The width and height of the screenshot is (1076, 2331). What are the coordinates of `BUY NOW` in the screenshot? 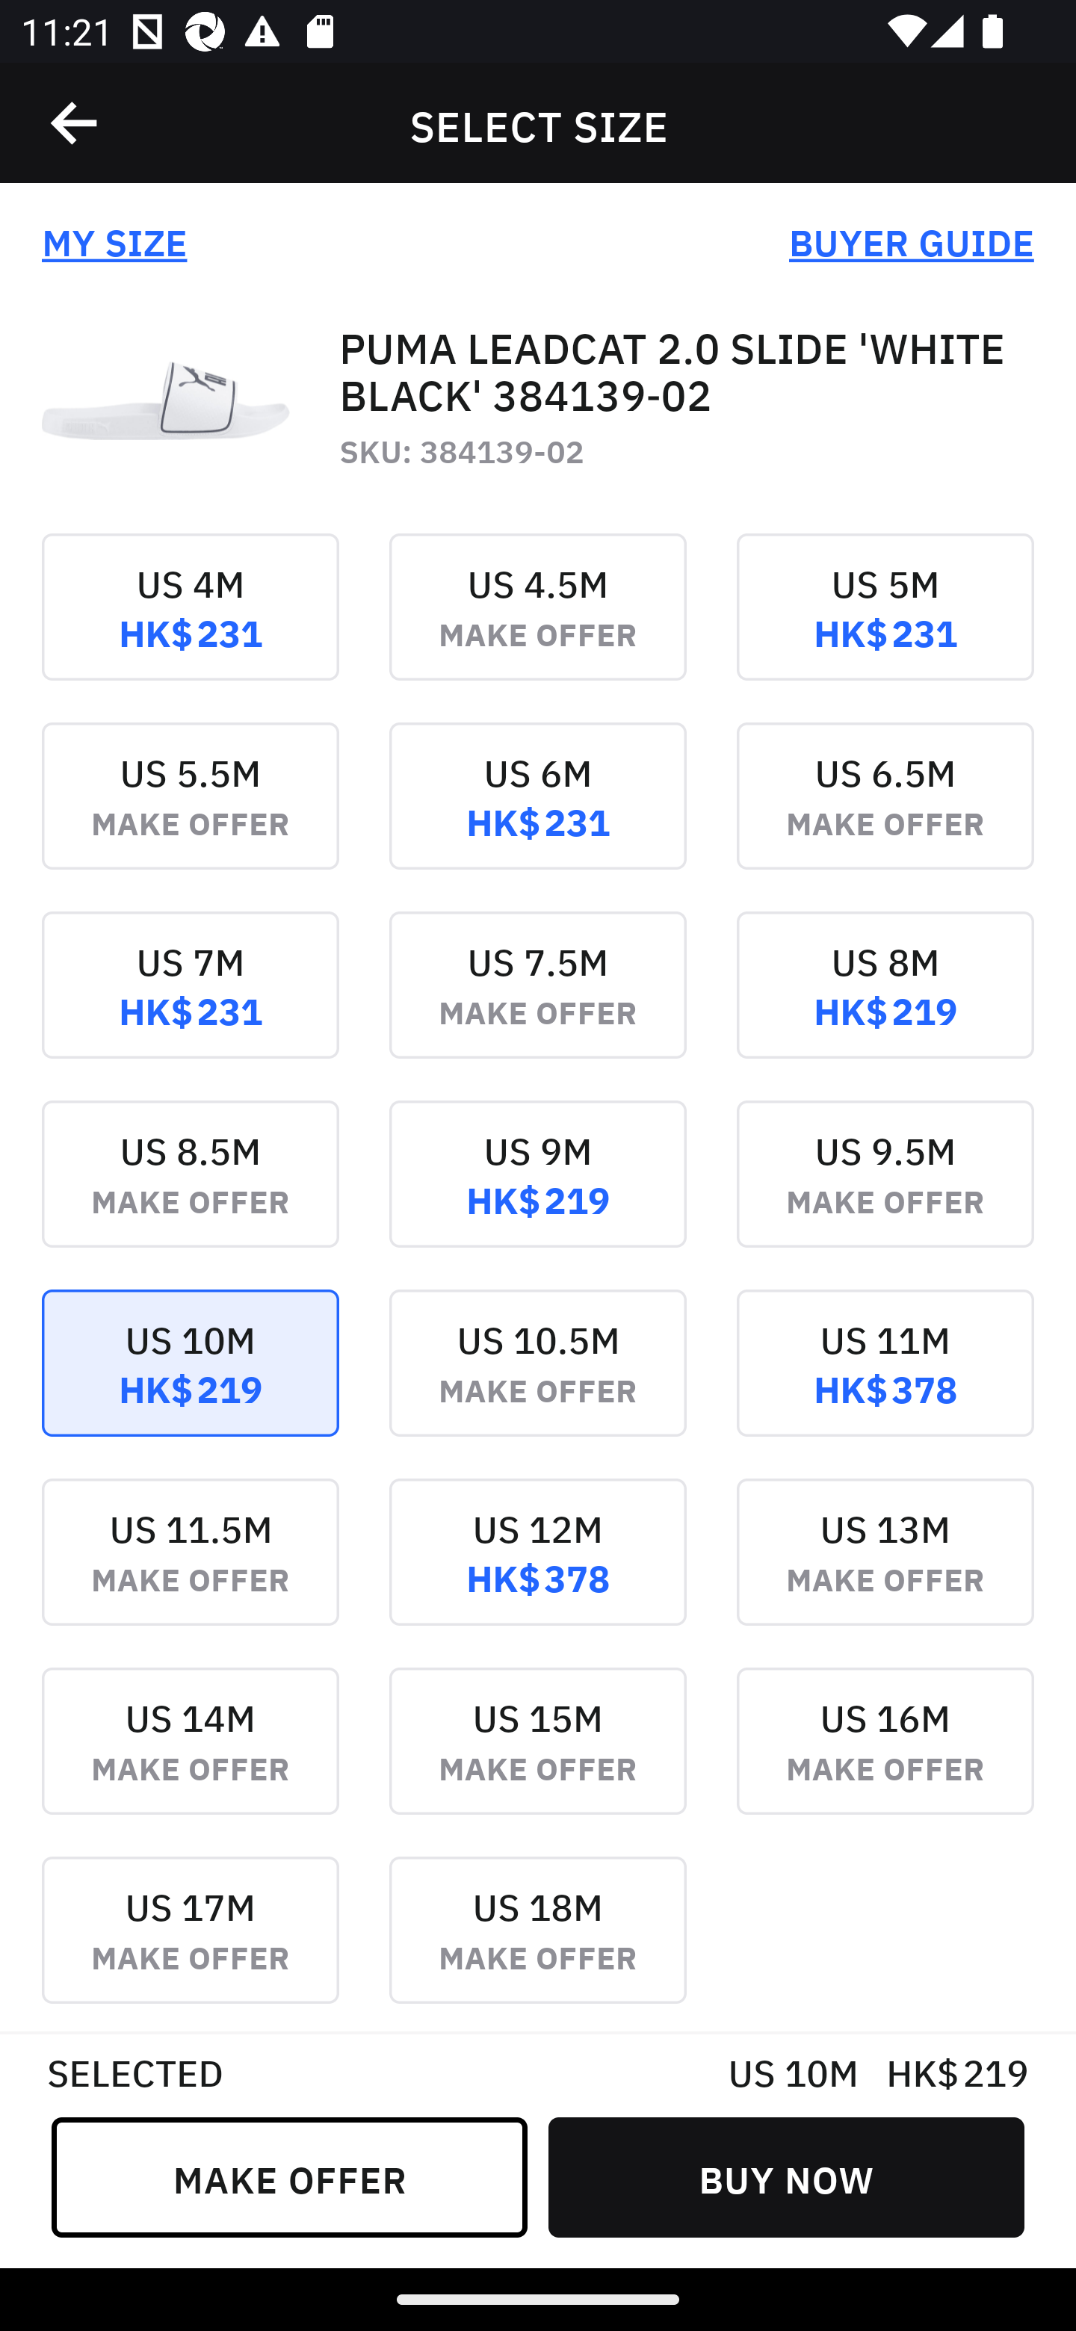 It's located at (786, 2177).